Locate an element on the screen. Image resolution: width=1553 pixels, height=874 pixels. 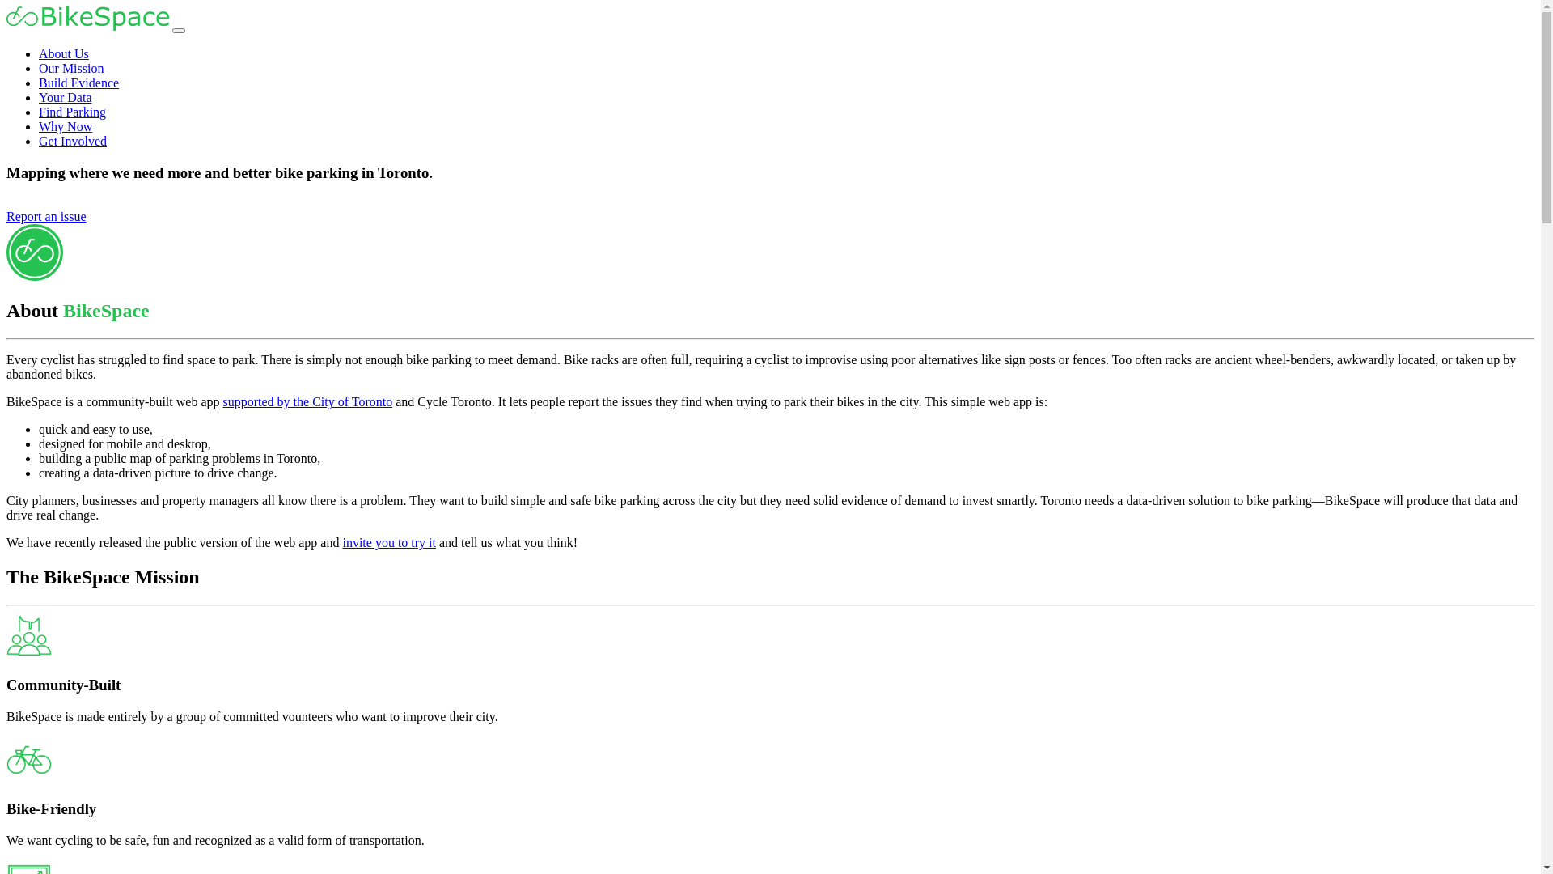
Report an issue is located at coordinates (47, 217).